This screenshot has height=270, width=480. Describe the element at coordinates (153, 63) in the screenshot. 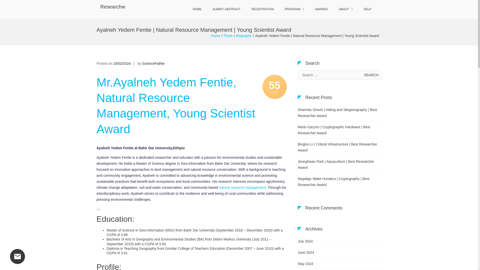

I see `ScienceFather` at that location.